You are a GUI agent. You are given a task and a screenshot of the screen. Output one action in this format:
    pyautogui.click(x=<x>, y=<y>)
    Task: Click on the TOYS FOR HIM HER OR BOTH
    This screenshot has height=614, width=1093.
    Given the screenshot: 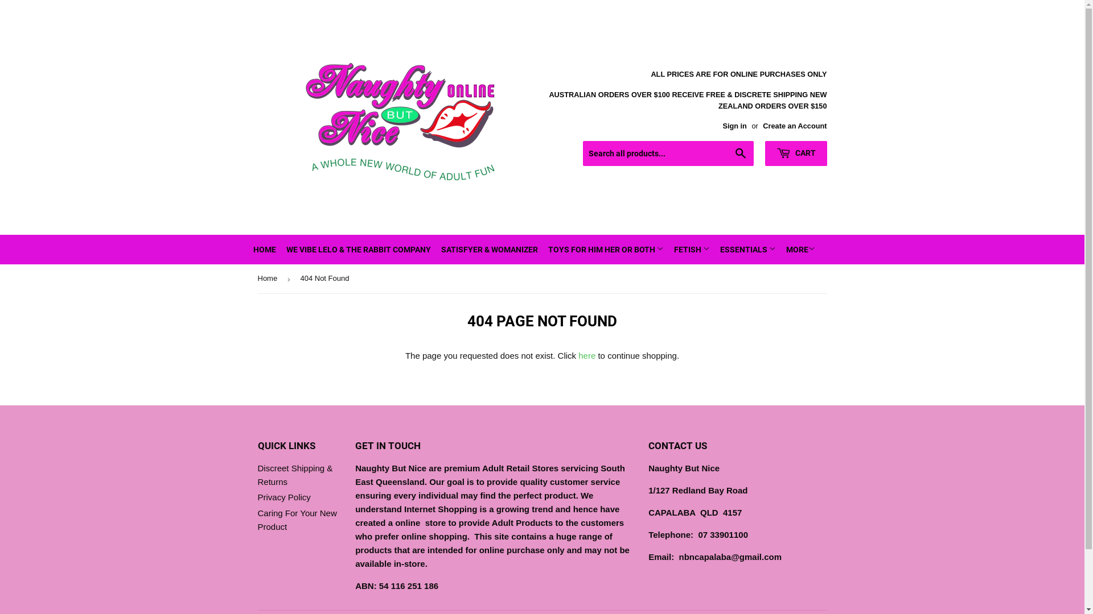 What is the action you would take?
    pyautogui.click(x=606, y=250)
    